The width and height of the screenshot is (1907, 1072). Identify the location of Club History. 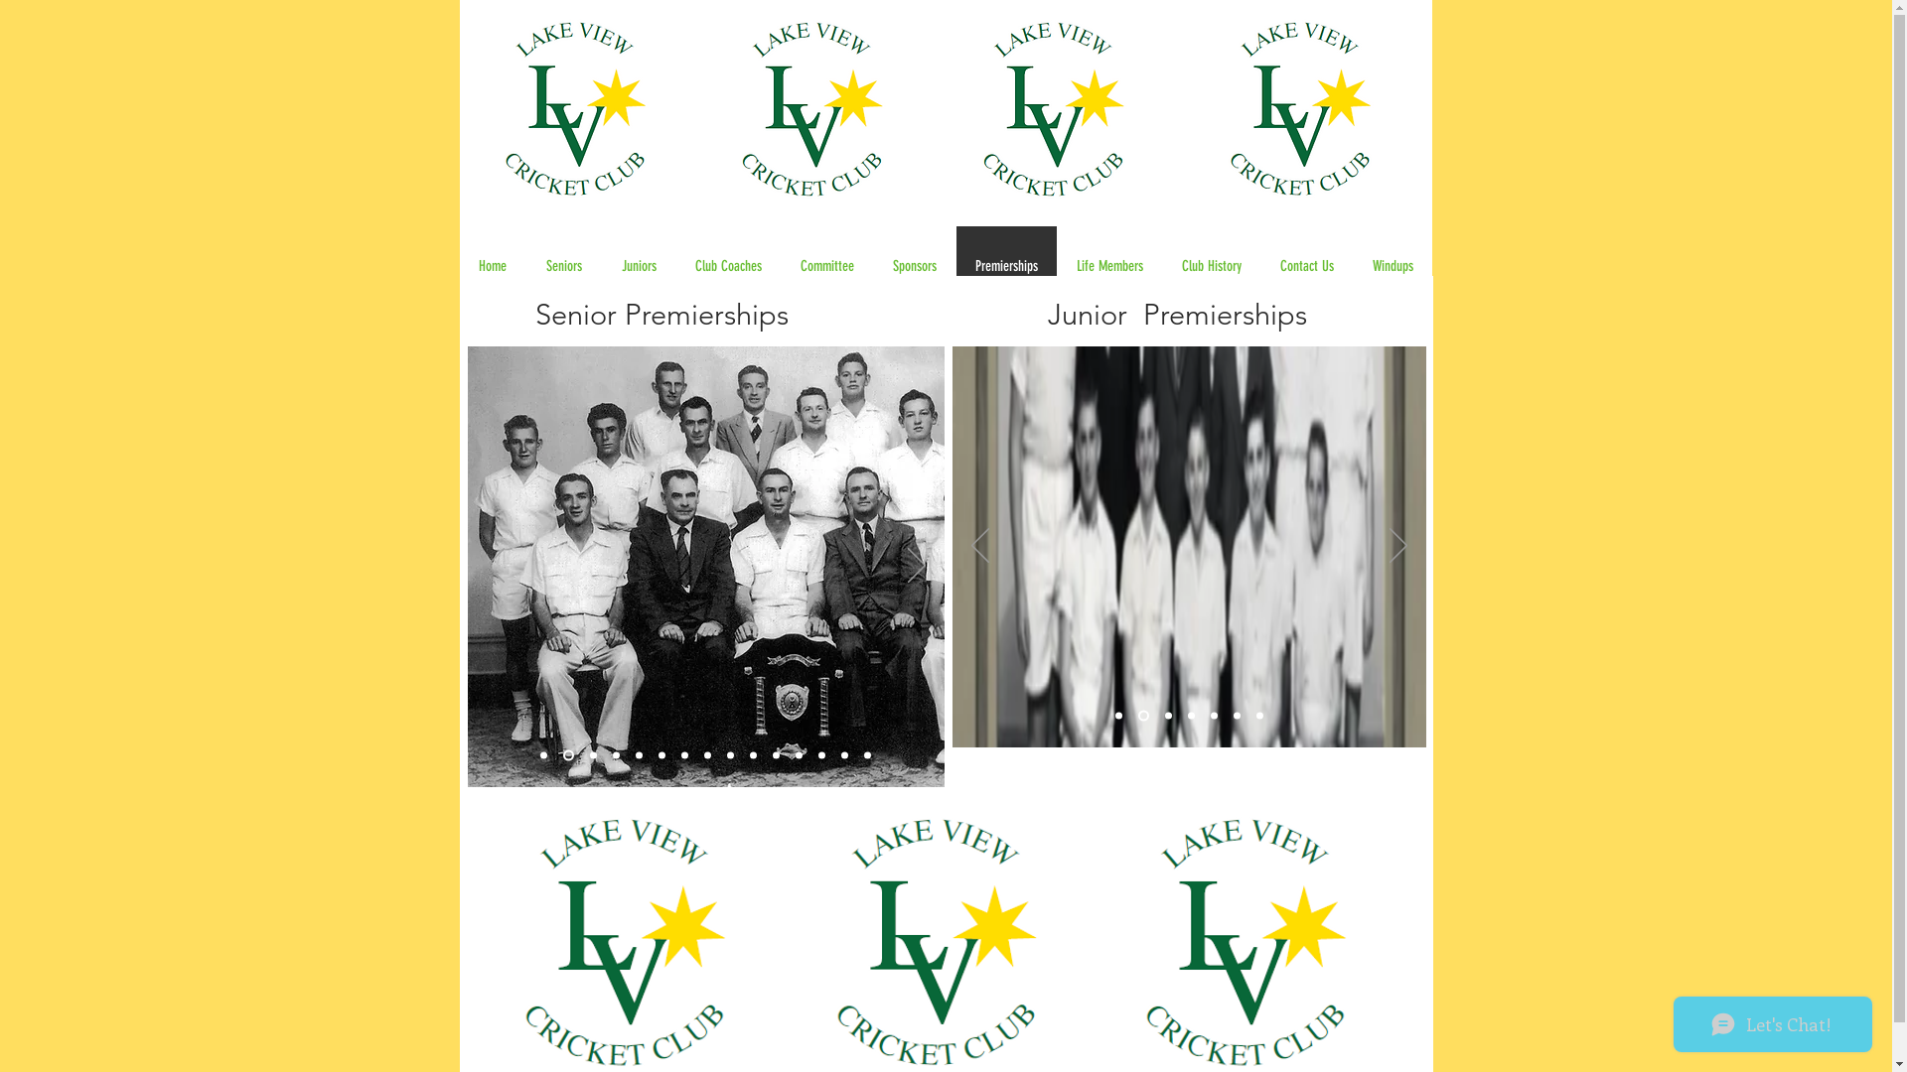
(1212, 266).